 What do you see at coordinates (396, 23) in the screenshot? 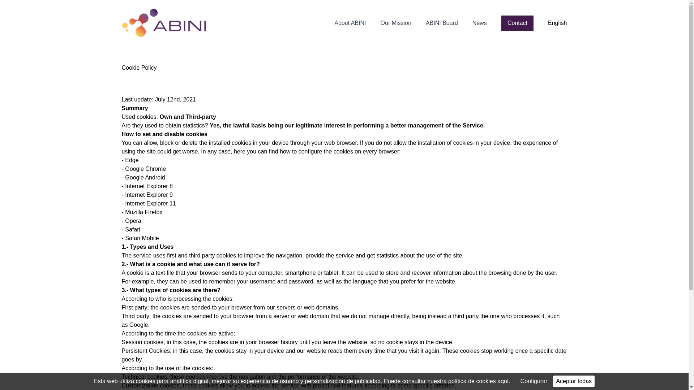
I see `Our Mission` at bounding box center [396, 23].